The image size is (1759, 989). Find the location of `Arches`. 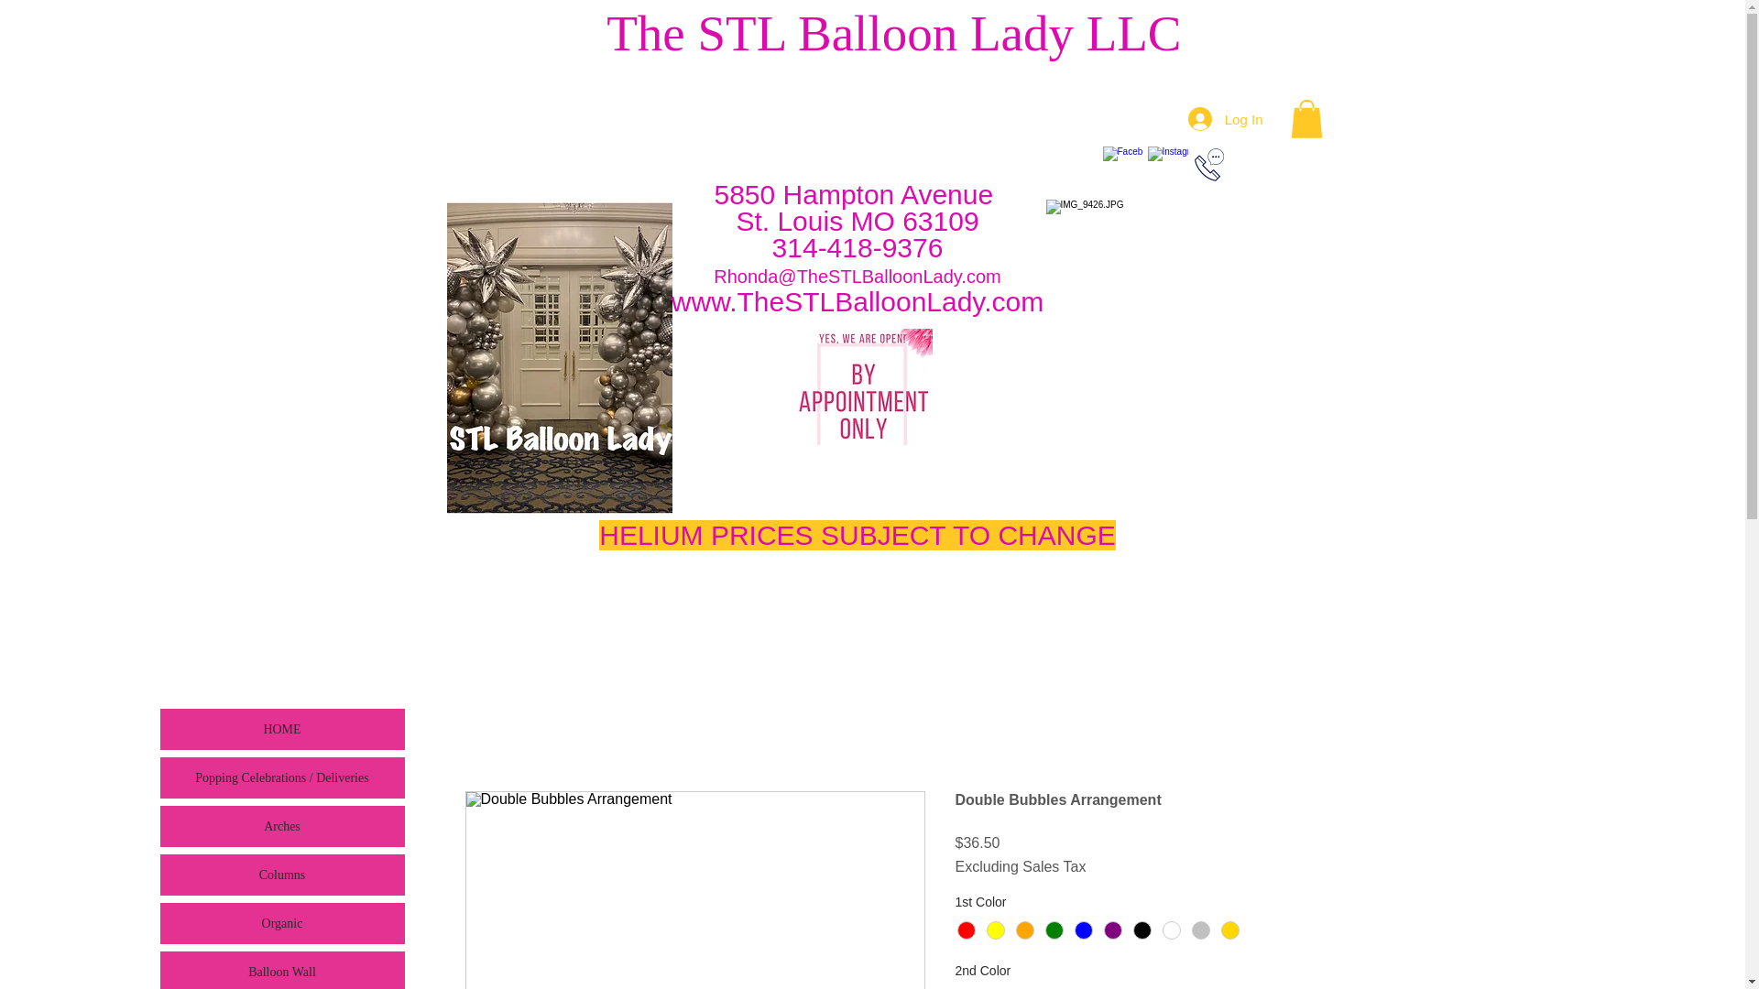

Arches is located at coordinates (282, 826).